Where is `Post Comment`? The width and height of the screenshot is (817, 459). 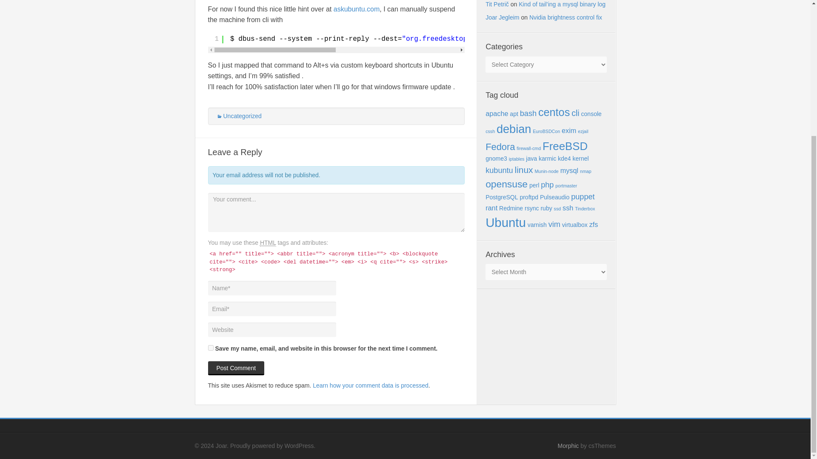
Post Comment is located at coordinates (236, 368).